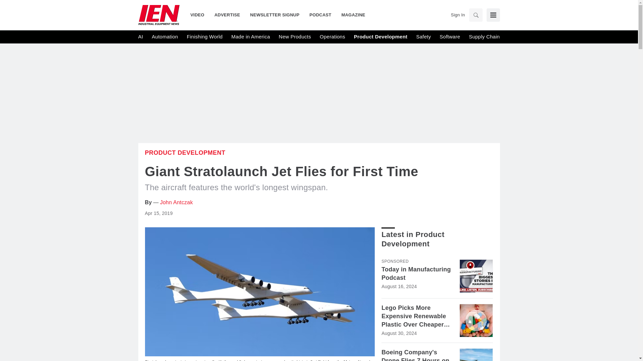  Describe the element at coordinates (227, 15) in the screenshot. I see `ADVERTISE` at that location.